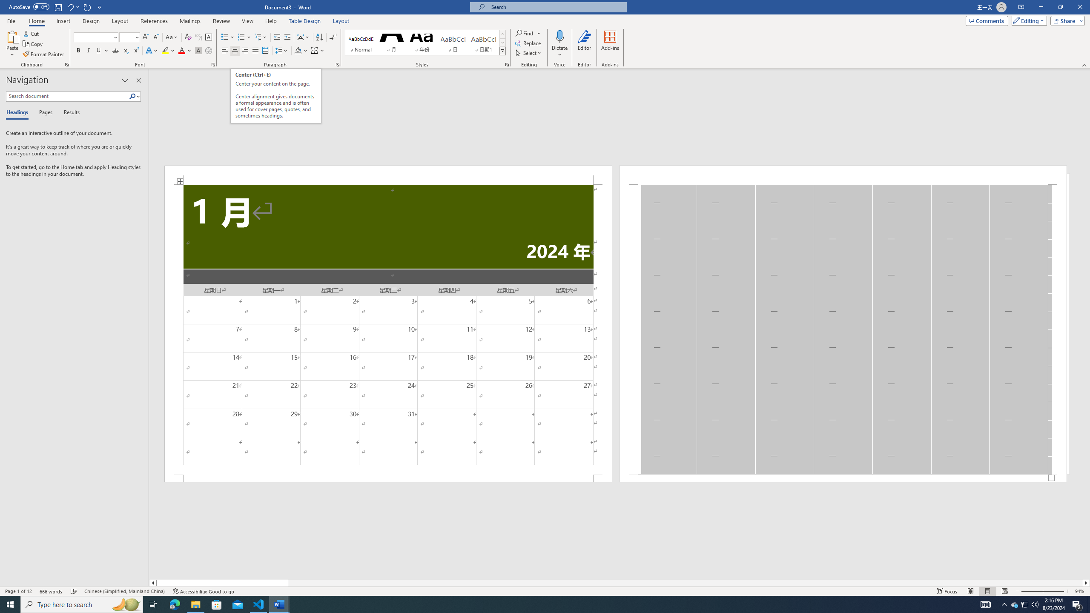 The width and height of the screenshot is (1090, 613). What do you see at coordinates (507, 65) in the screenshot?
I see `Styles...` at bounding box center [507, 65].